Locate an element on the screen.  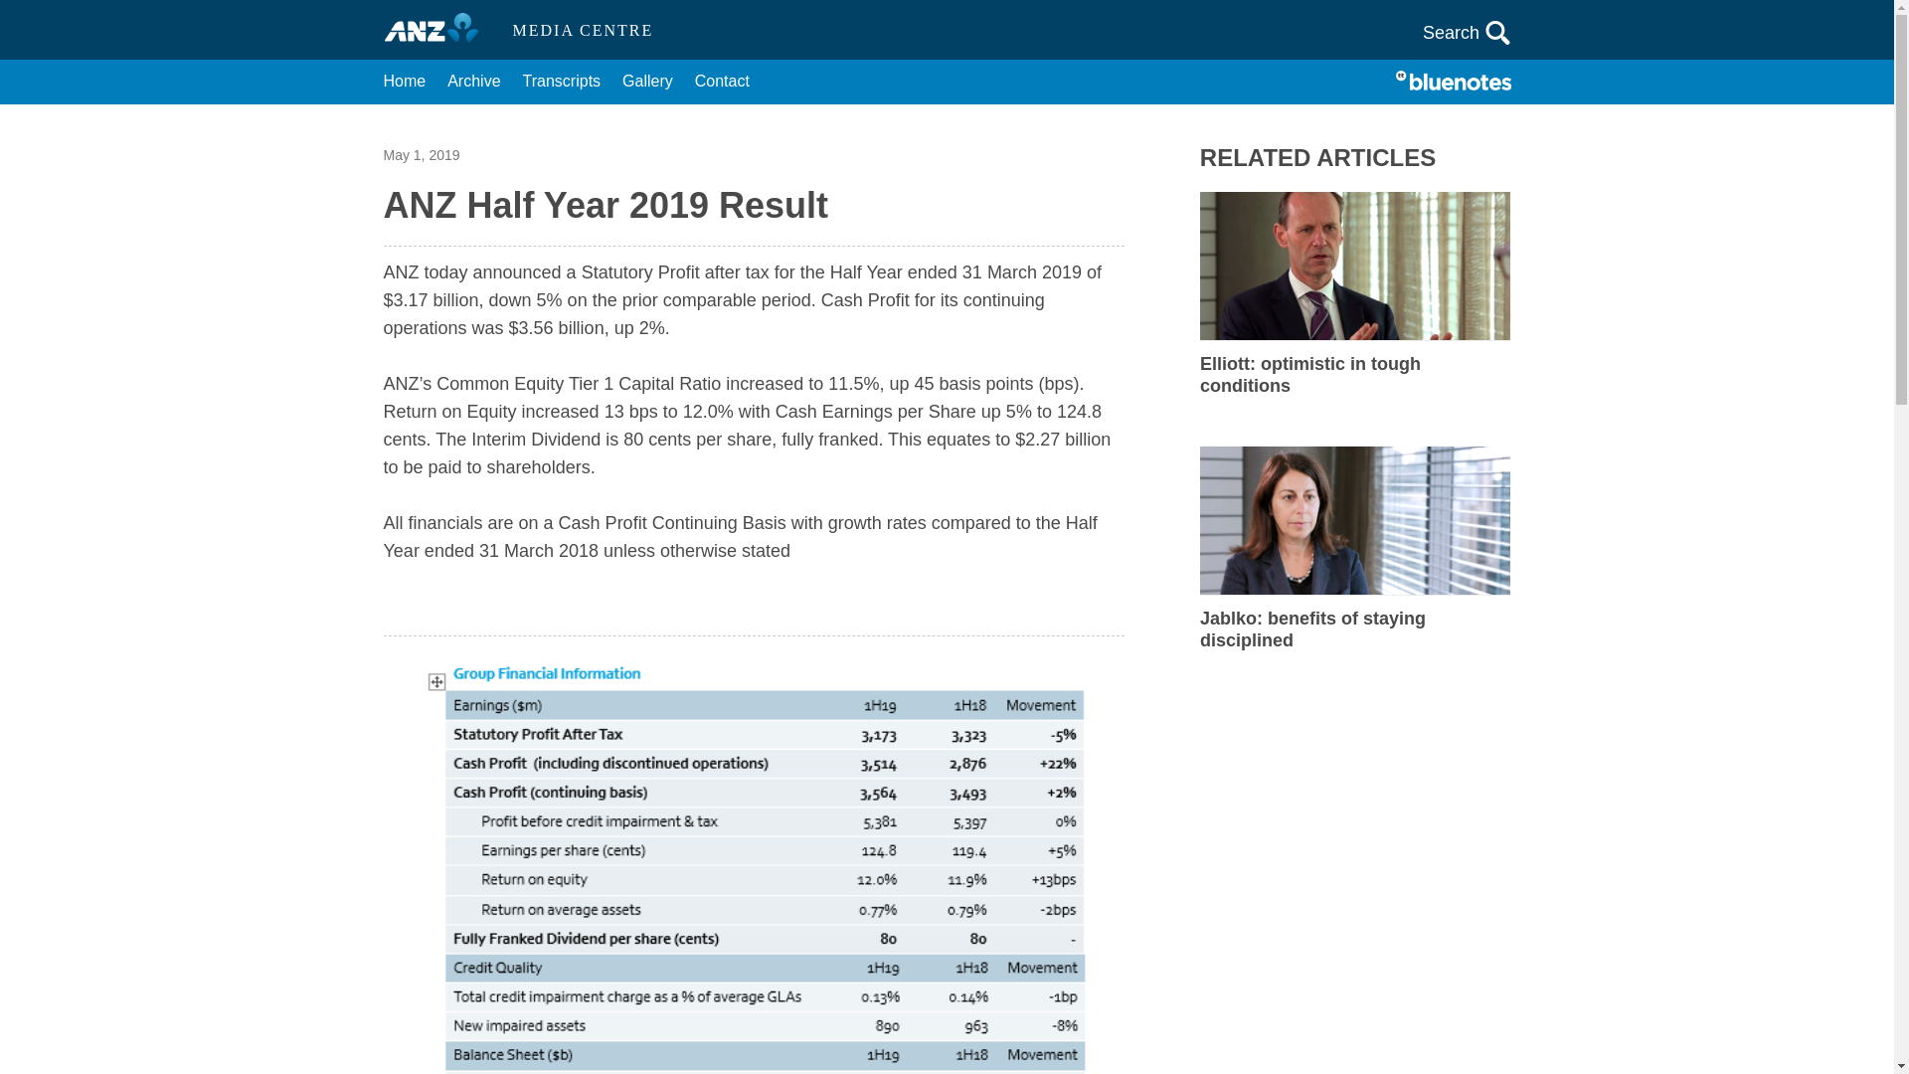
Contact is located at coordinates (722, 82).